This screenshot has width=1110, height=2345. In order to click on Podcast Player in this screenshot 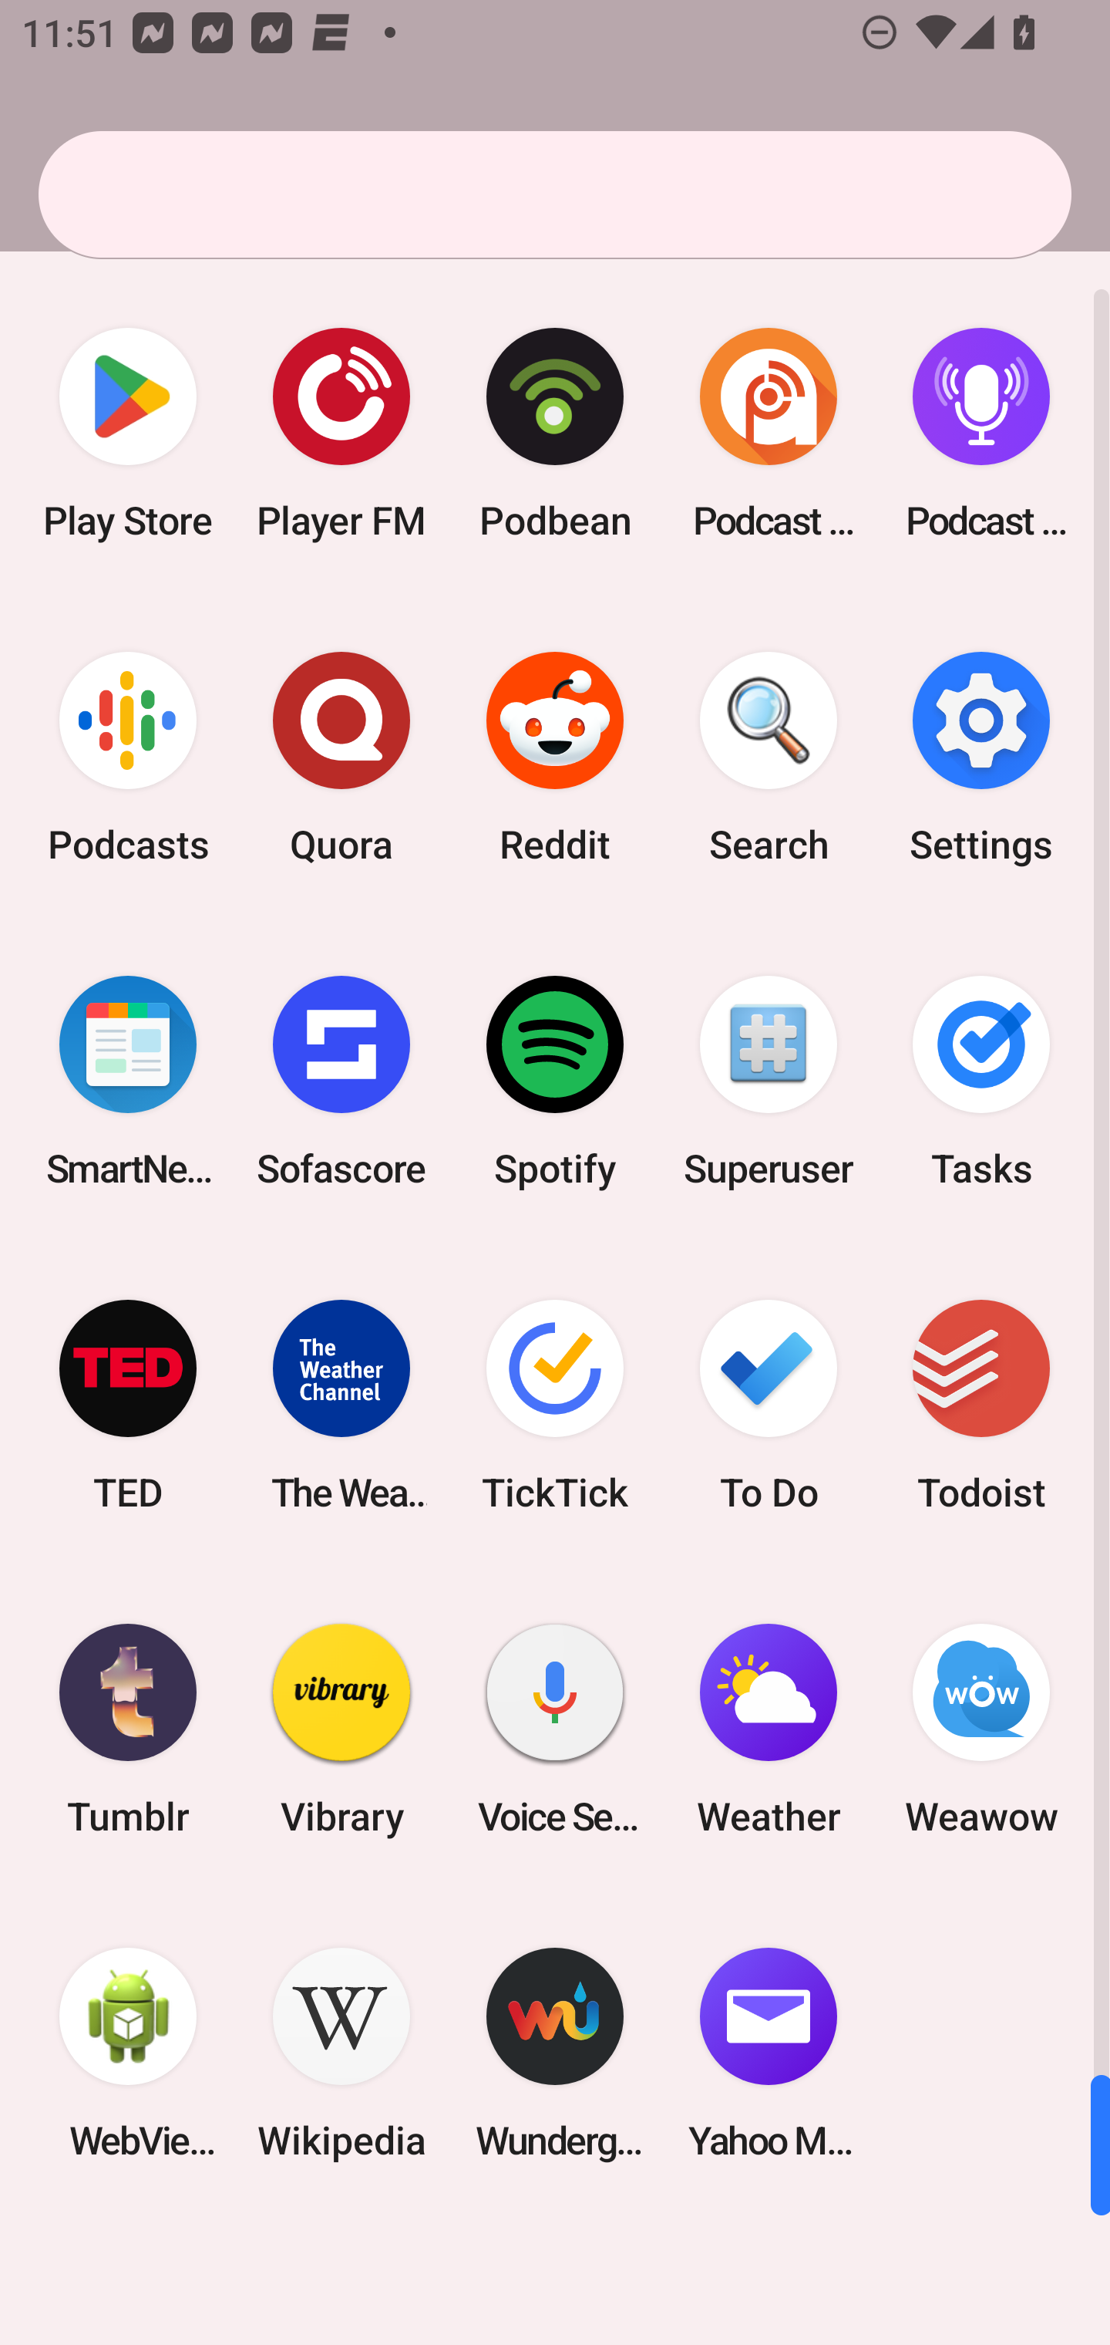, I will do `click(981, 434)`.